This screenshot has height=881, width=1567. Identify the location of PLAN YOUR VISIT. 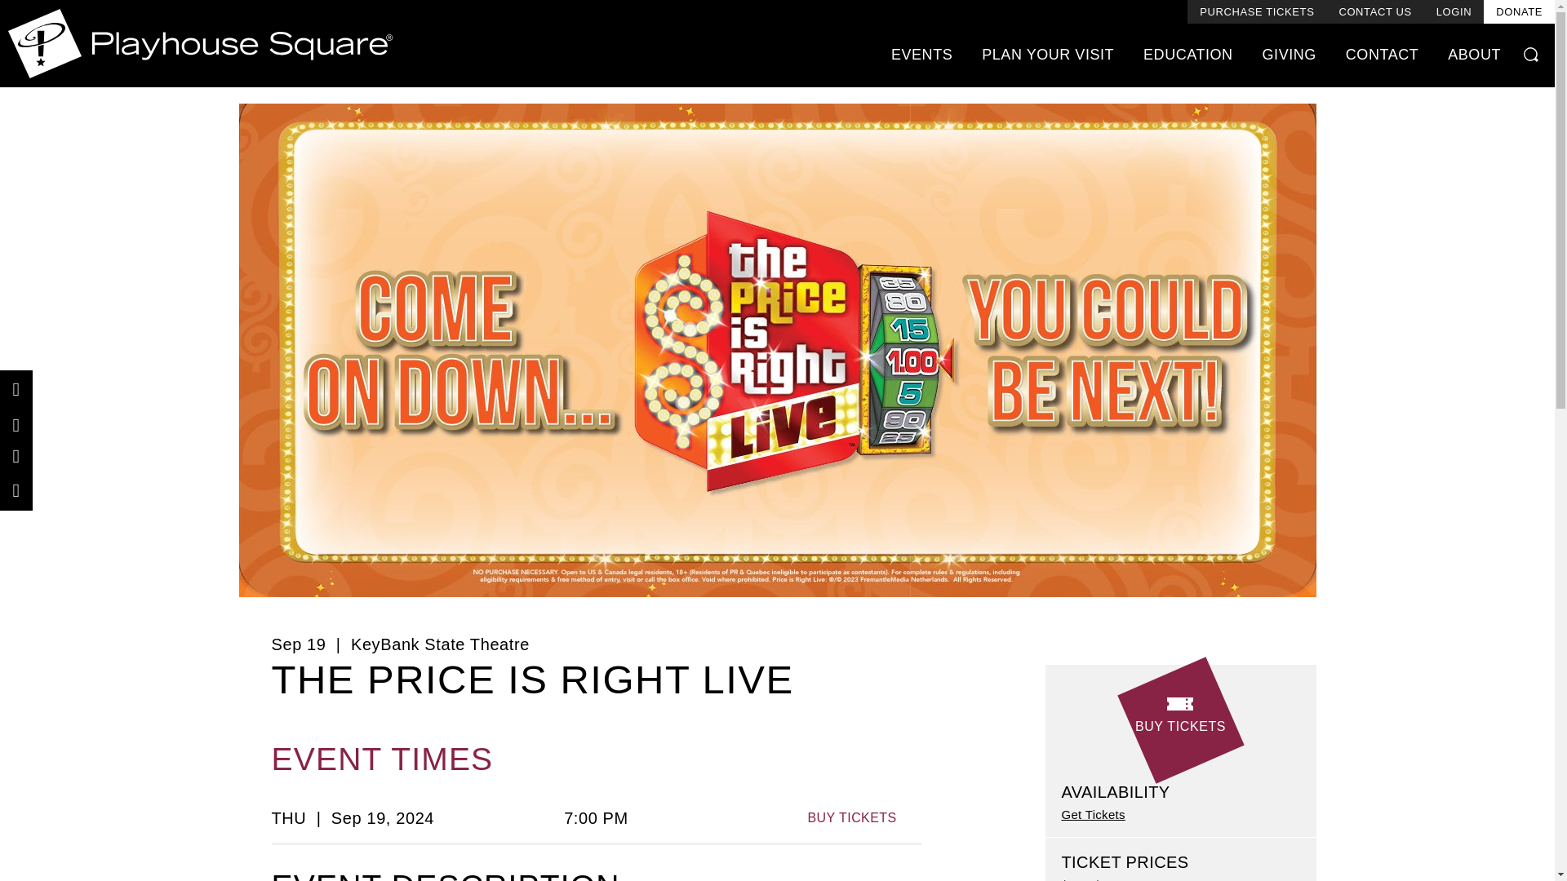
(1047, 54).